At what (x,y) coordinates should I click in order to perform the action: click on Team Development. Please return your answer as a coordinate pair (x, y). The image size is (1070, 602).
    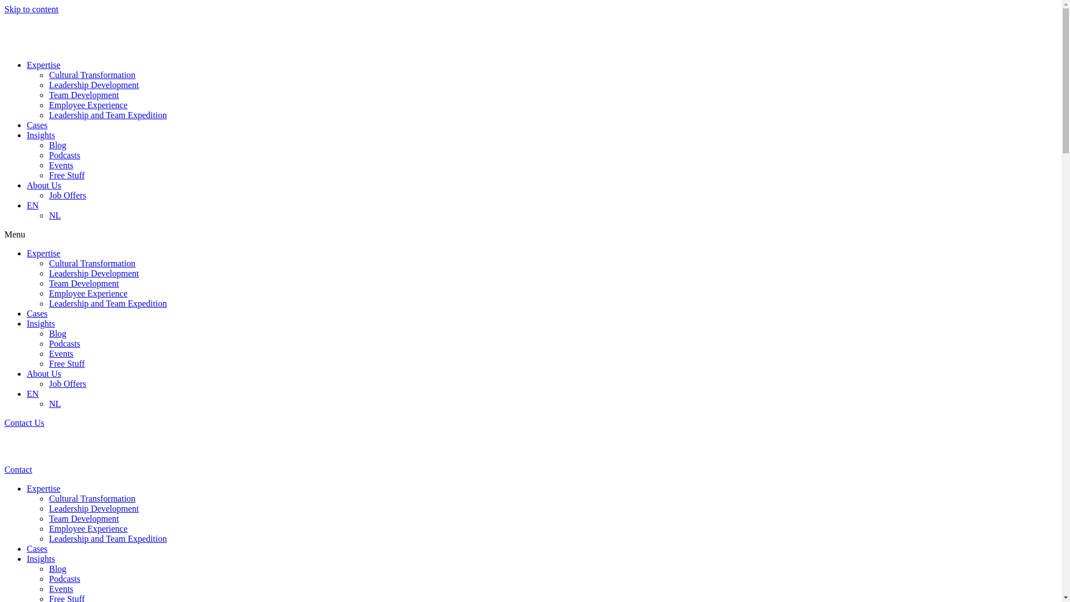
    Looking at the image, I should click on (84, 518).